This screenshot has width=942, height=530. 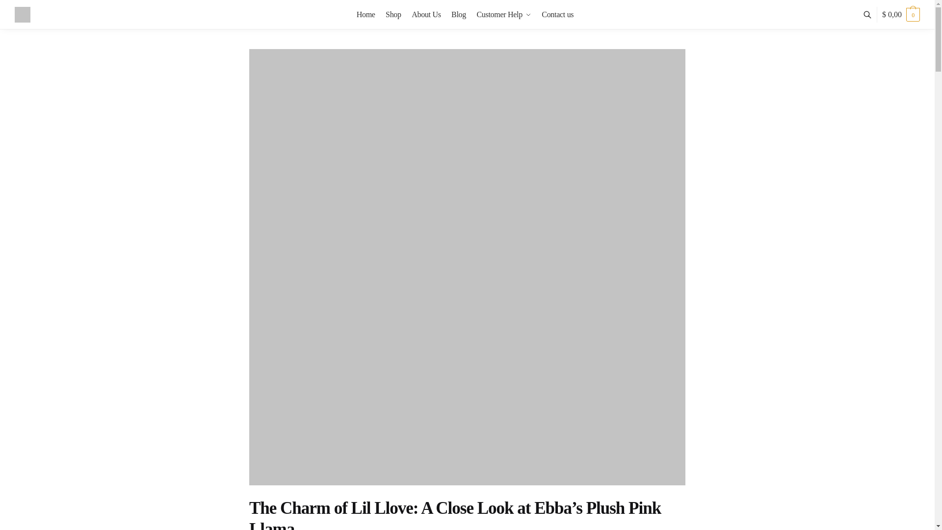 What do you see at coordinates (298, 30) in the screenshot?
I see `Search` at bounding box center [298, 30].